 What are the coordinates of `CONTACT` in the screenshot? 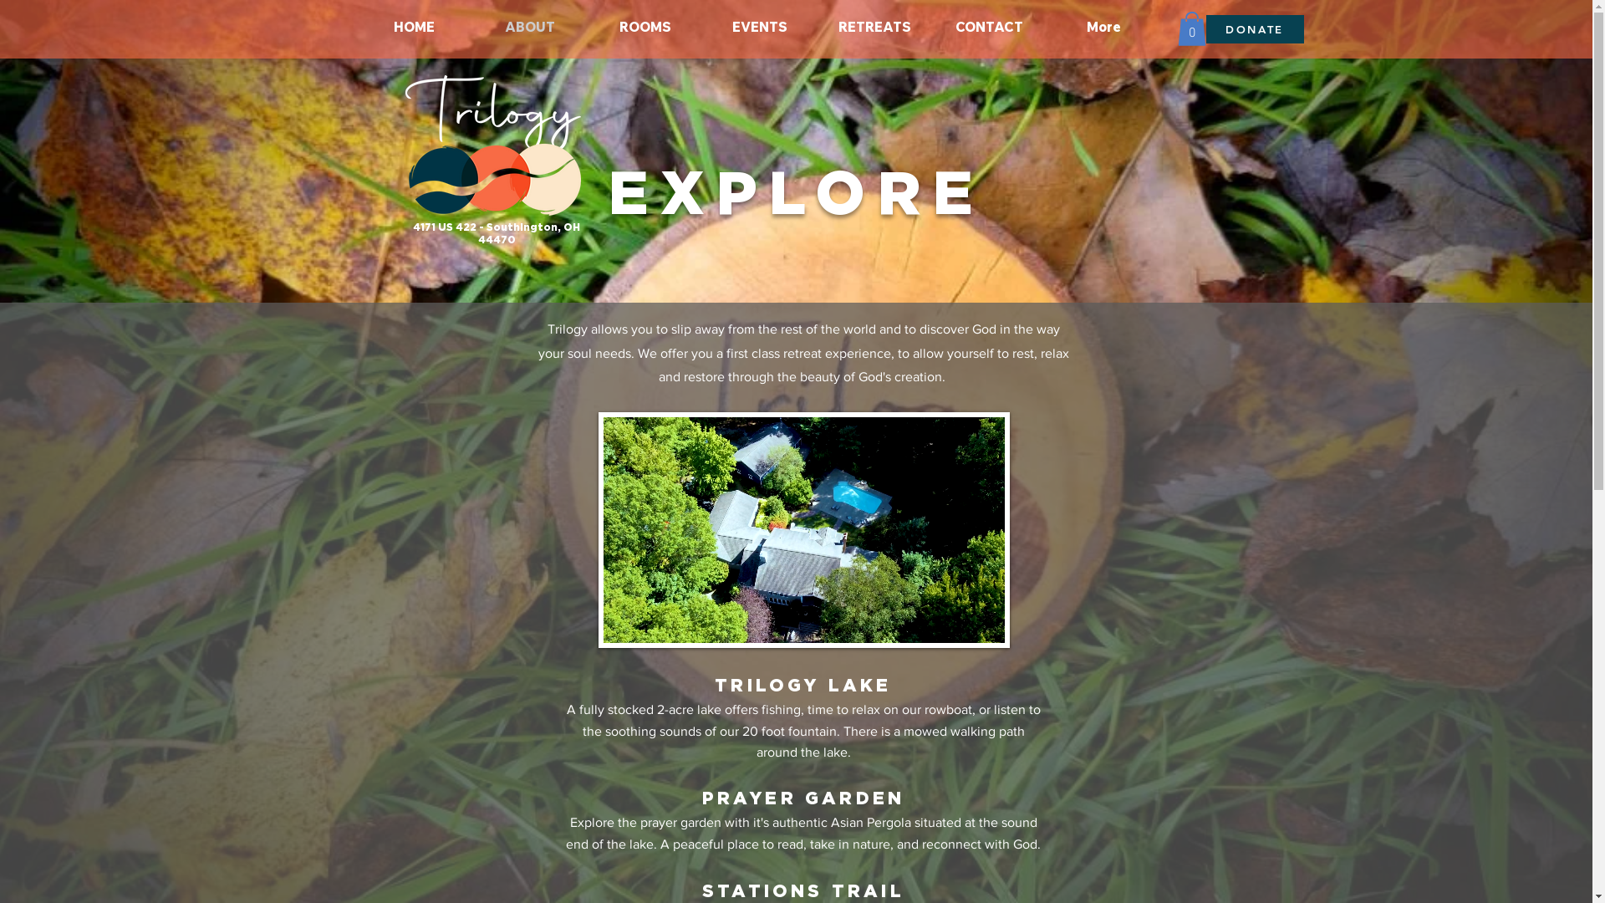 It's located at (988, 27).